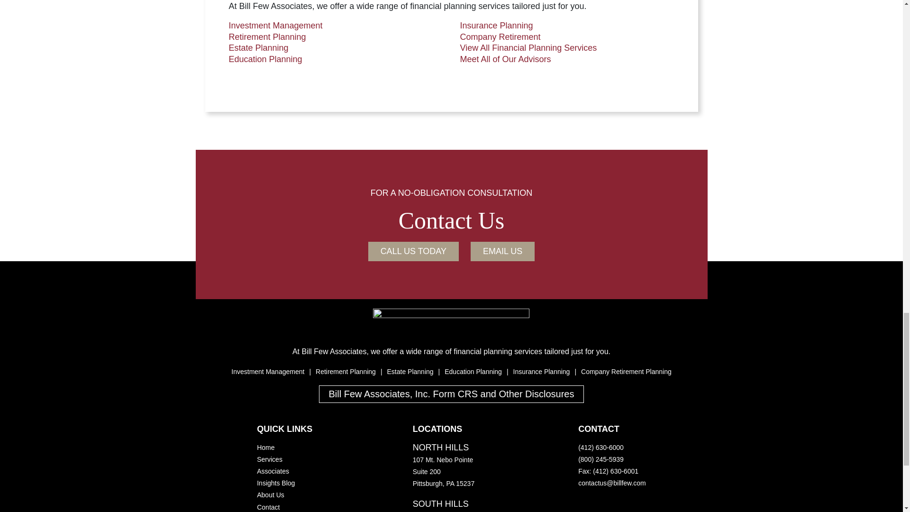  I want to click on Company Retirement, so click(500, 37).